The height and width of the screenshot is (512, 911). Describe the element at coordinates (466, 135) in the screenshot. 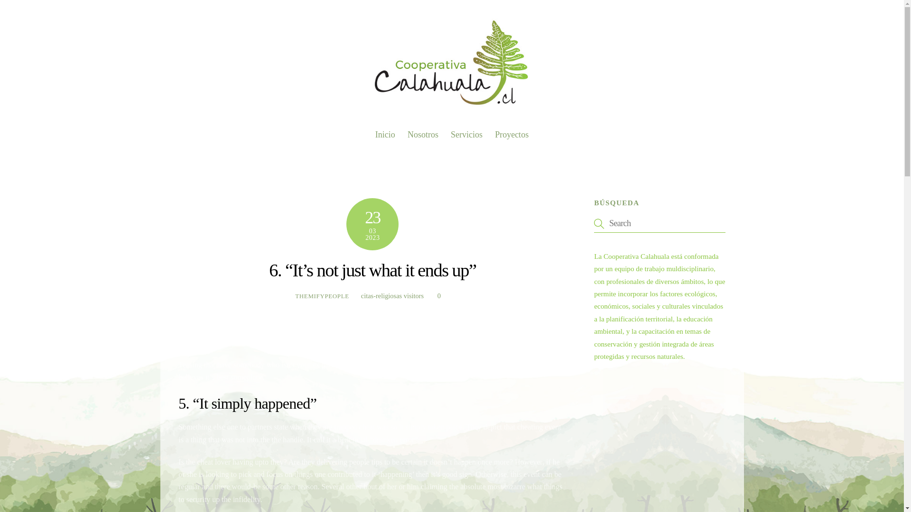

I see `Servicios` at that location.